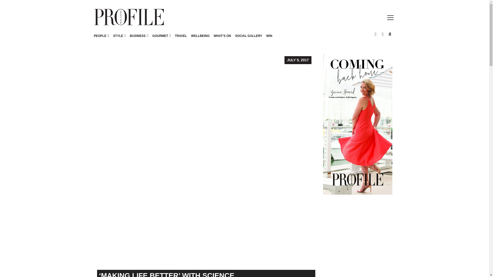  What do you see at coordinates (160, 35) in the screenshot?
I see `GOURMET` at bounding box center [160, 35].